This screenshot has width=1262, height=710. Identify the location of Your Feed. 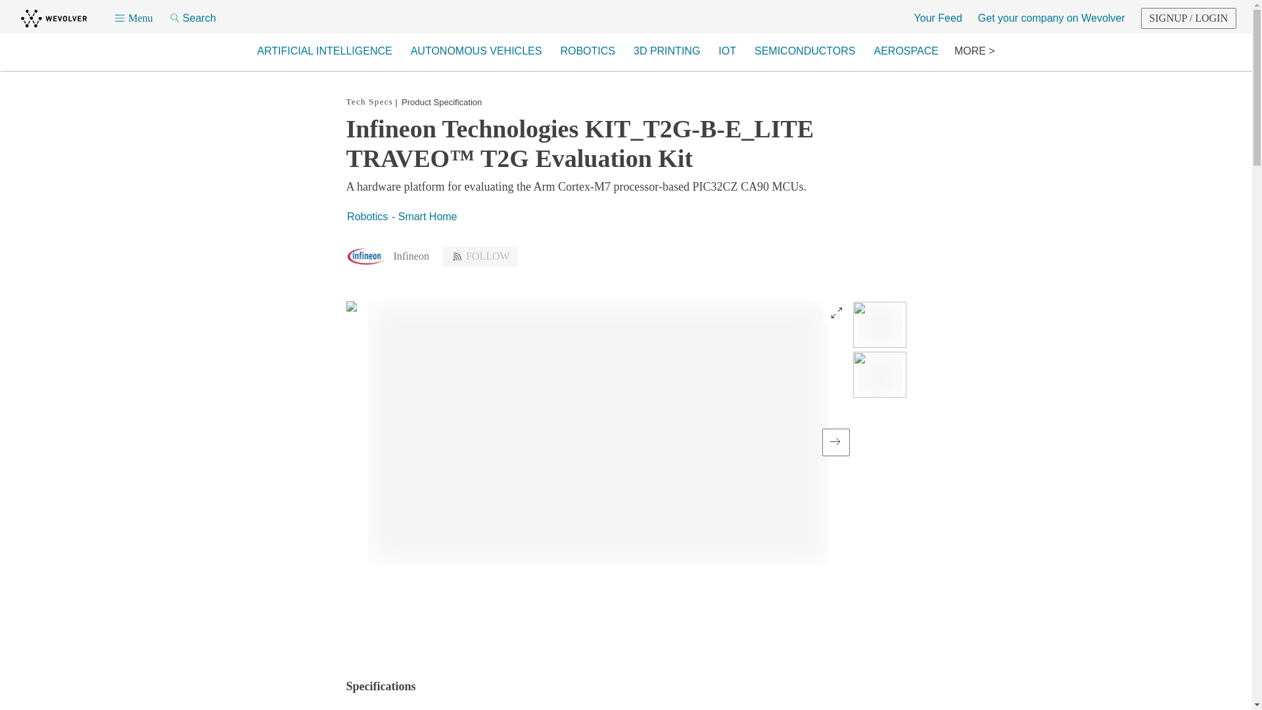
(937, 18).